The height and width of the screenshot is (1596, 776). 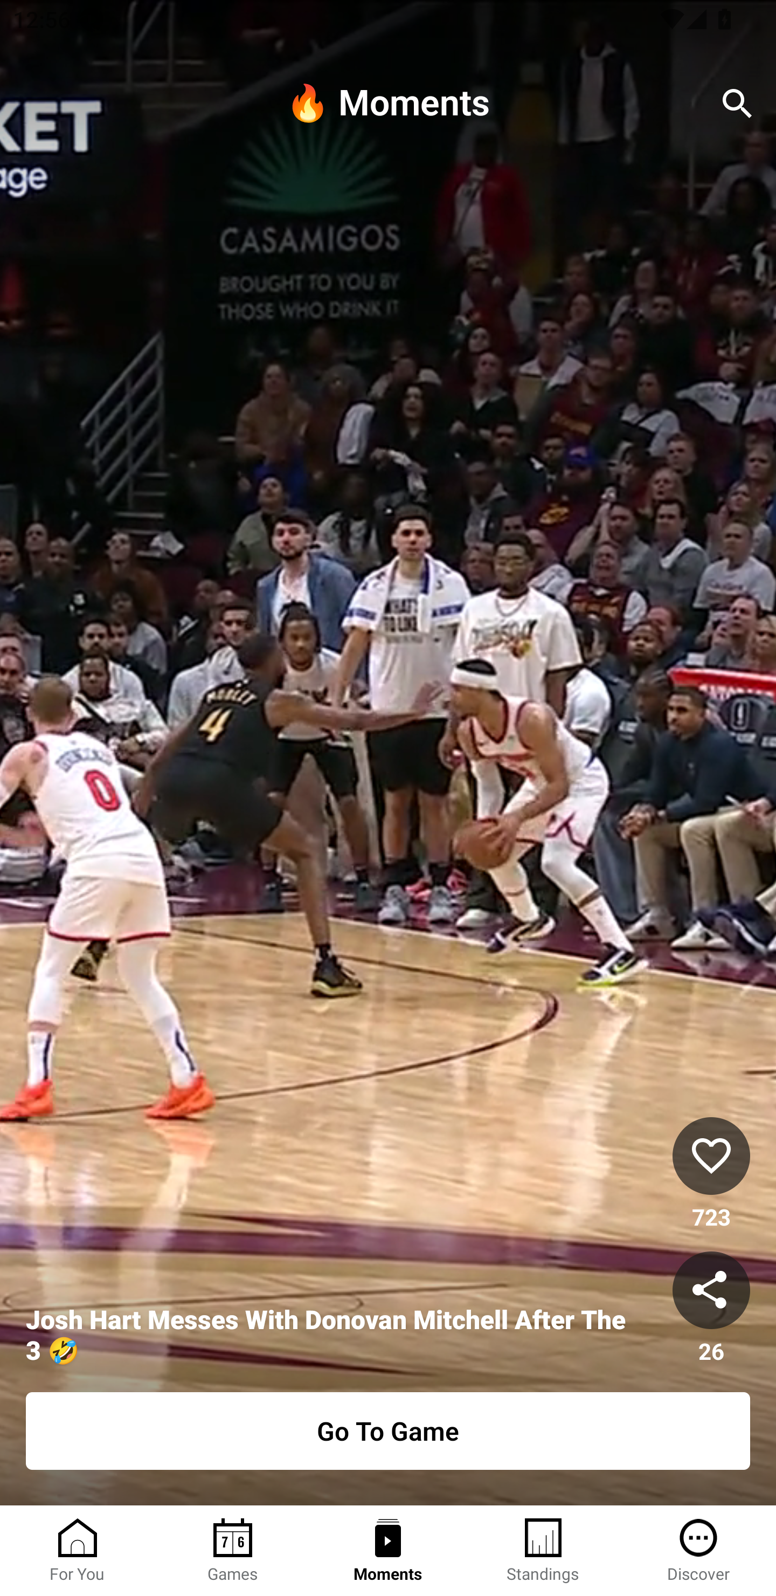 I want to click on like 723 723 Likes, so click(x=711, y=1174).